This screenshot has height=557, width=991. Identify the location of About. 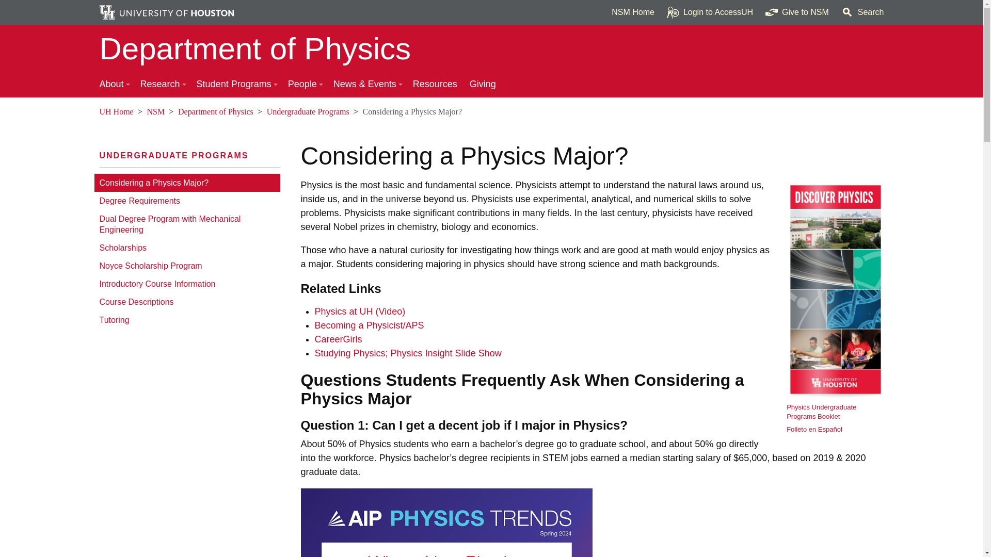
(114, 85).